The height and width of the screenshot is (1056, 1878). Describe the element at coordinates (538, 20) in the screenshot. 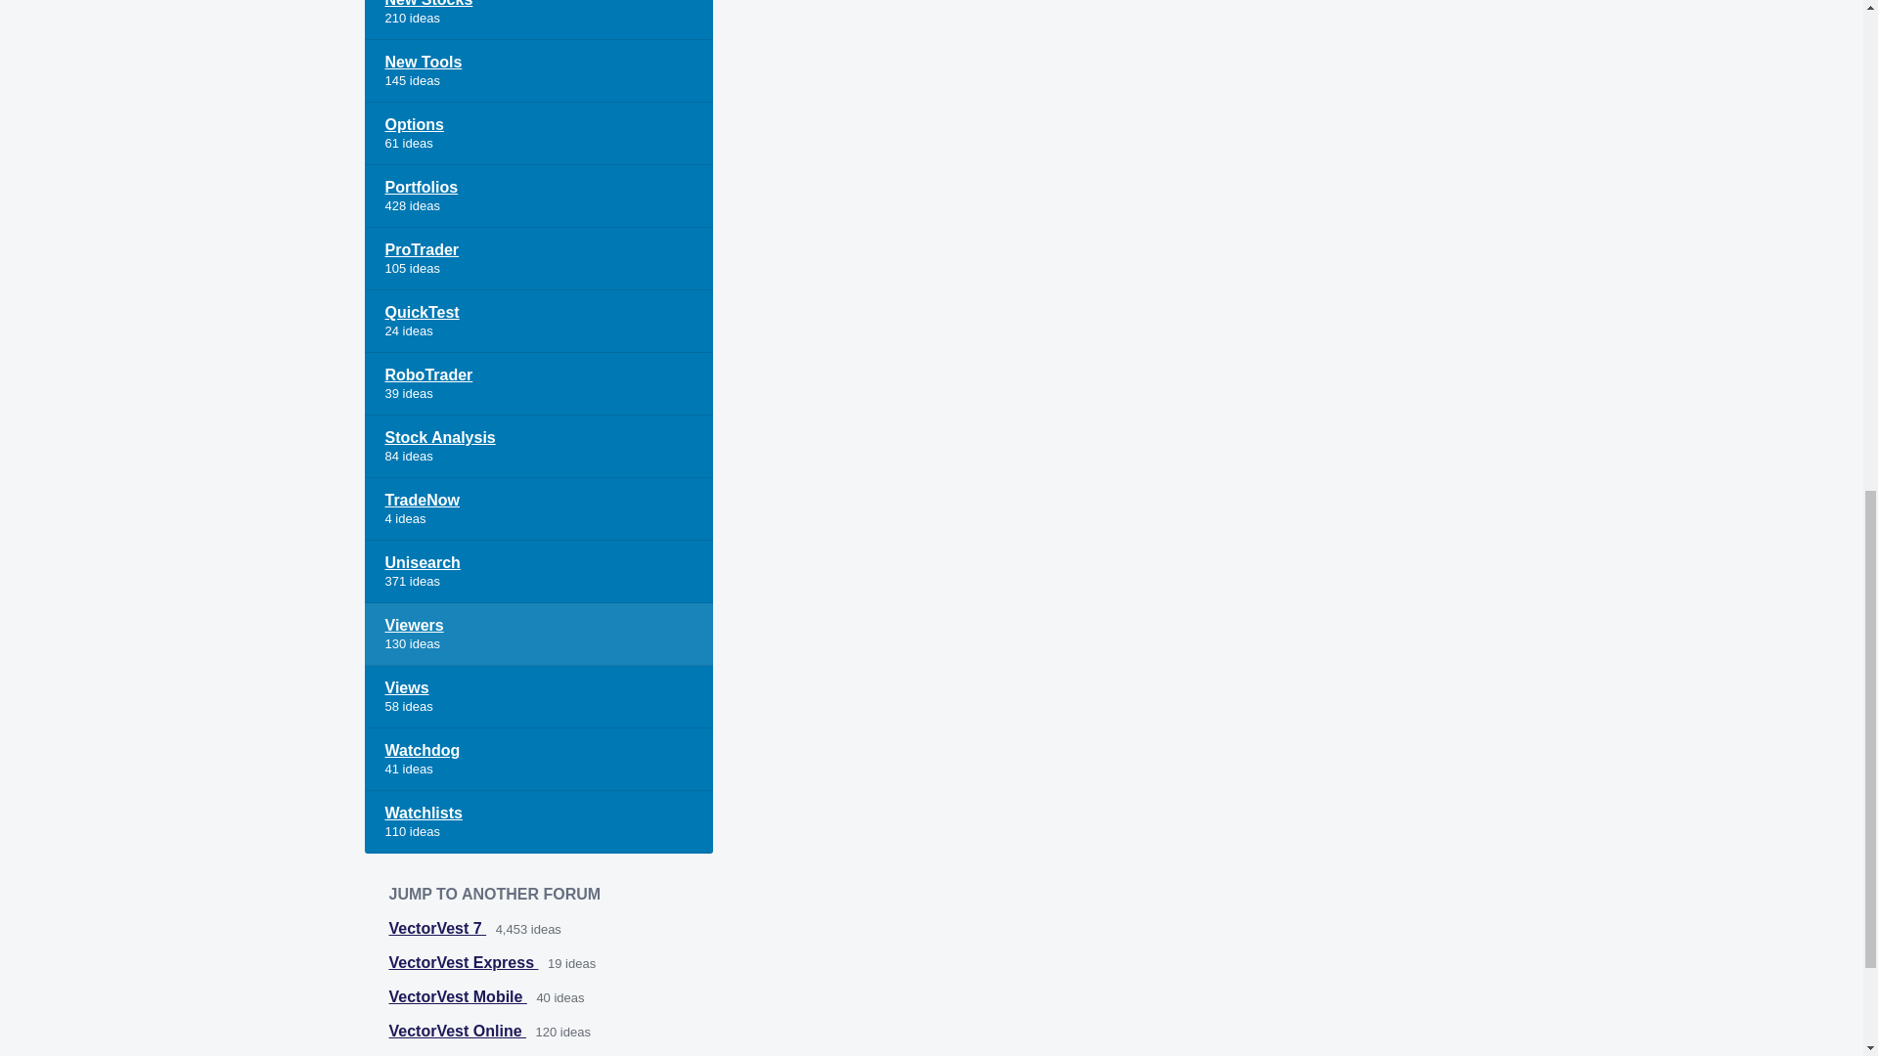

I see `New Stocks` at that location.